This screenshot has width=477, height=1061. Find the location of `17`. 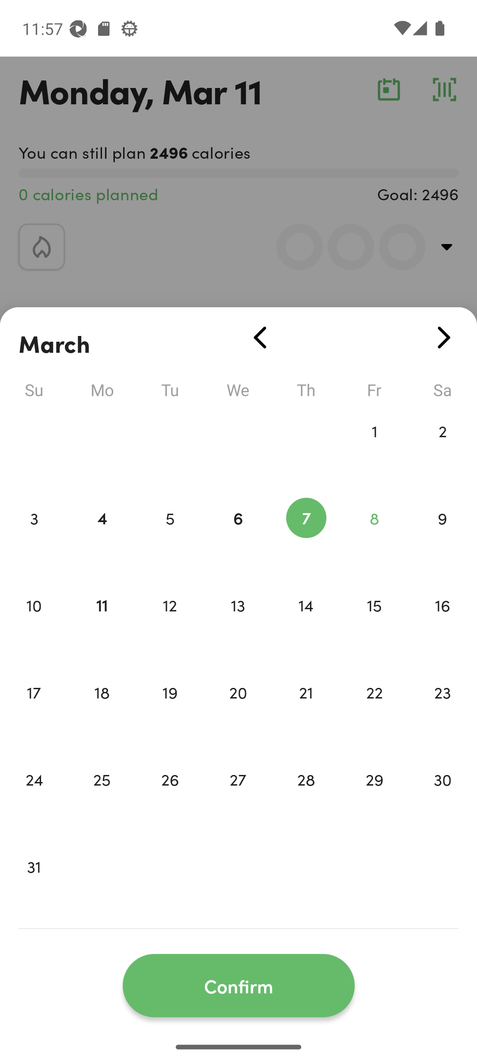

17 is located at coordinates (34, 711).